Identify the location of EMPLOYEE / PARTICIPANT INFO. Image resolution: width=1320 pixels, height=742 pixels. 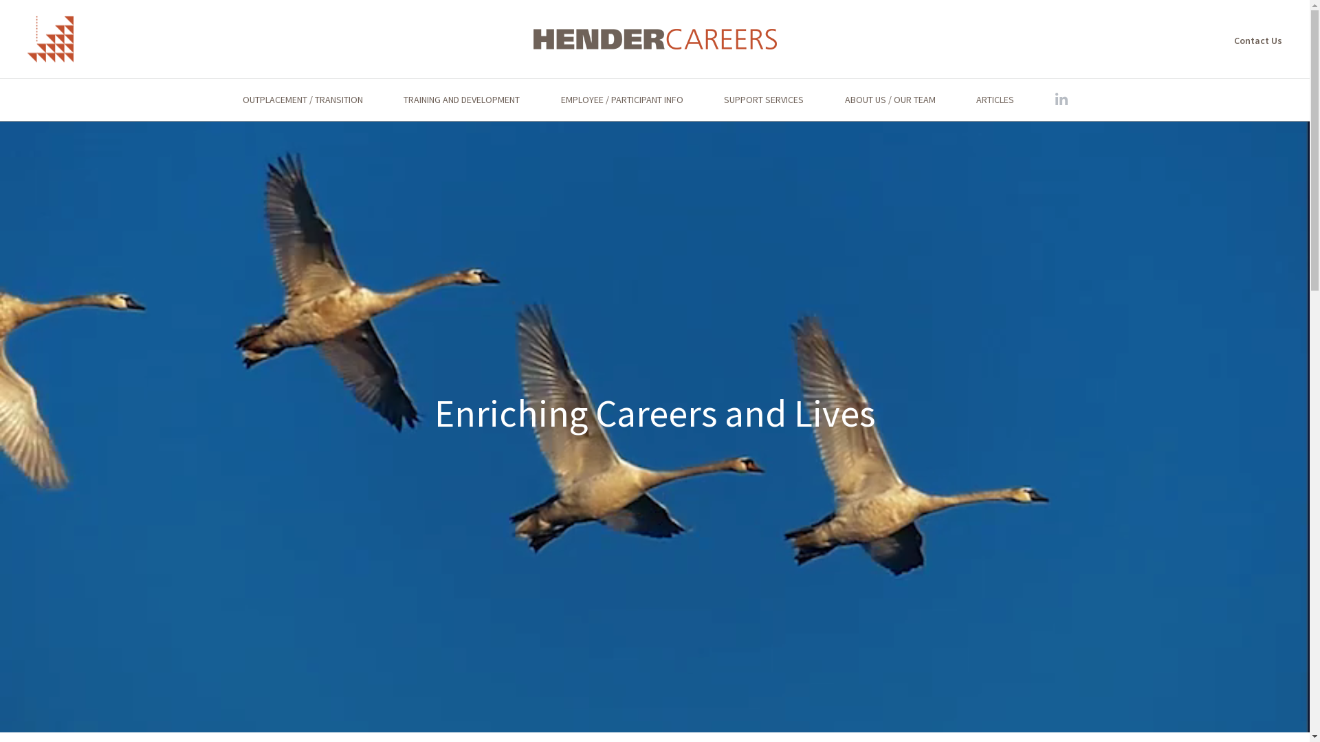
(622, 100).